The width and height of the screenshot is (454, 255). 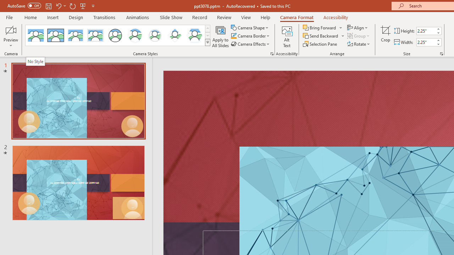 What do you see at coordinates (426, 42) in the screenshot?
I see `Cameo Width` at bounding box center [426, 42].